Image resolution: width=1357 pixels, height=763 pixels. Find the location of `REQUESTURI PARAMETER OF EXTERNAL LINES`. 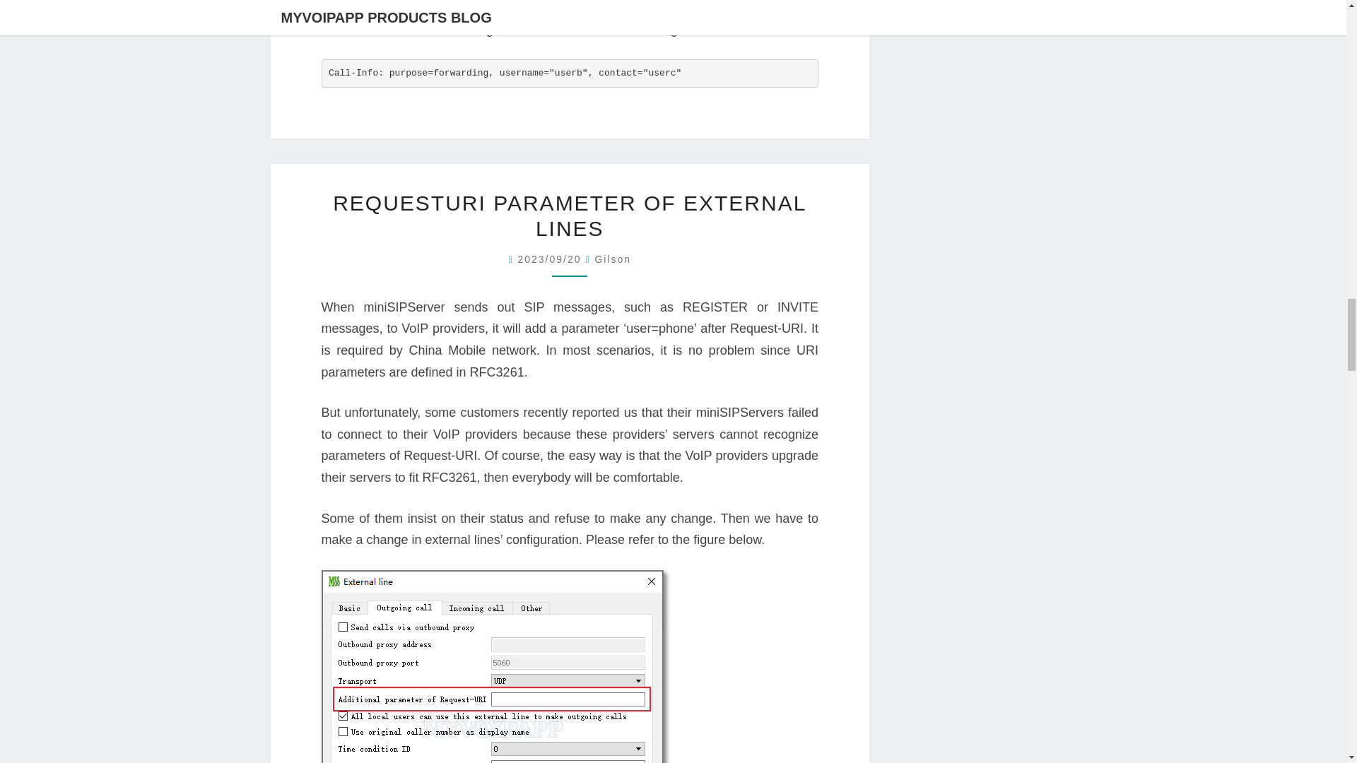

REQUESTURI PARAMETER OF EXTERNAL LINES is located at coordinates (569, 216).